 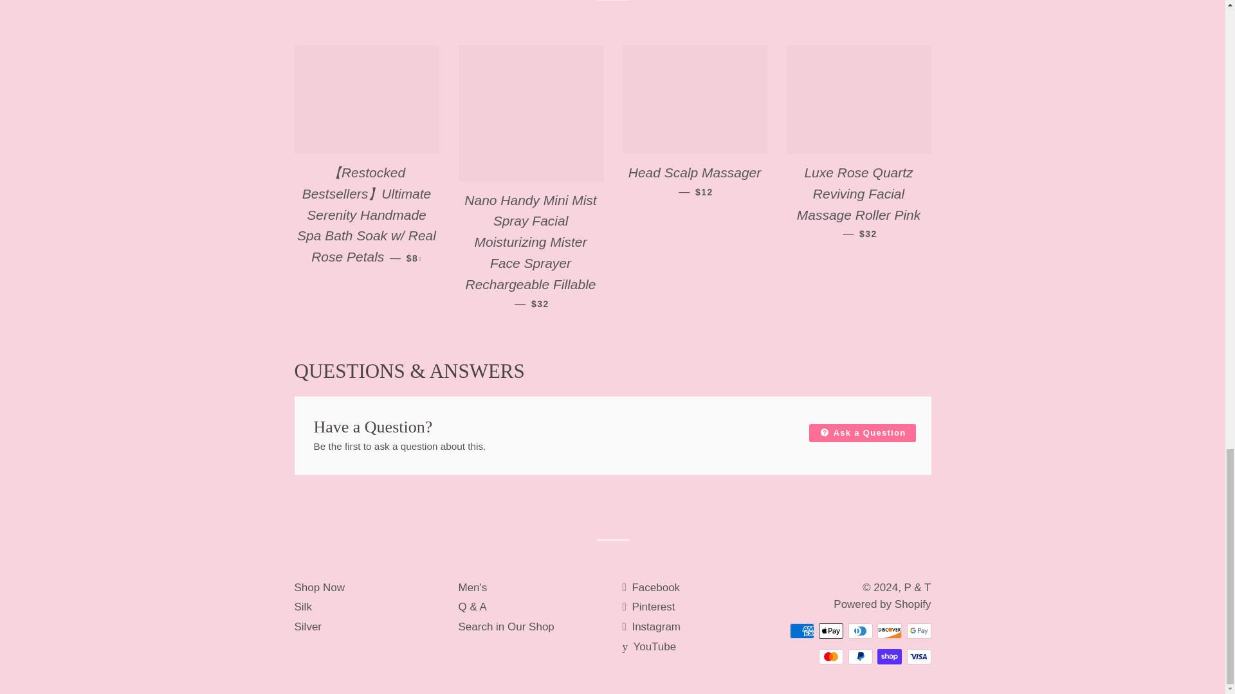 What do you see at coordinates (889, 630) in the screenshot?
I see `Discover` at bounding box center [889, 630].